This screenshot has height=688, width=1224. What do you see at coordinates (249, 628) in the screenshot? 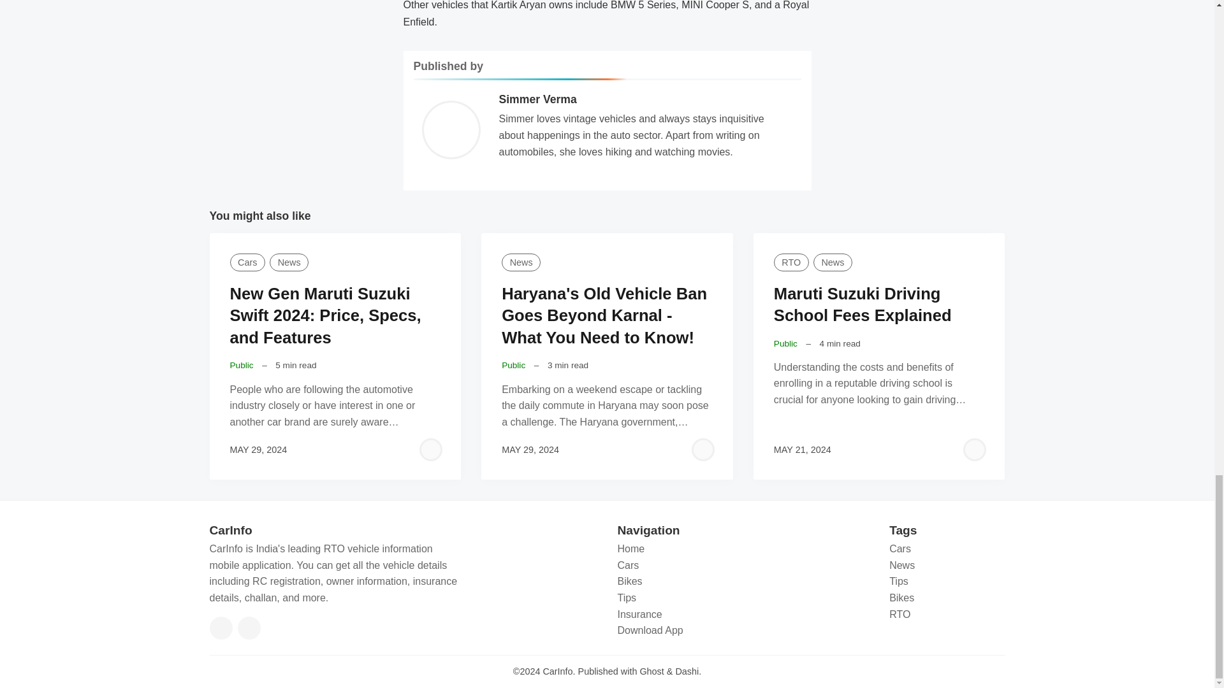
I see `RSS` at bounding box center [249, 628].